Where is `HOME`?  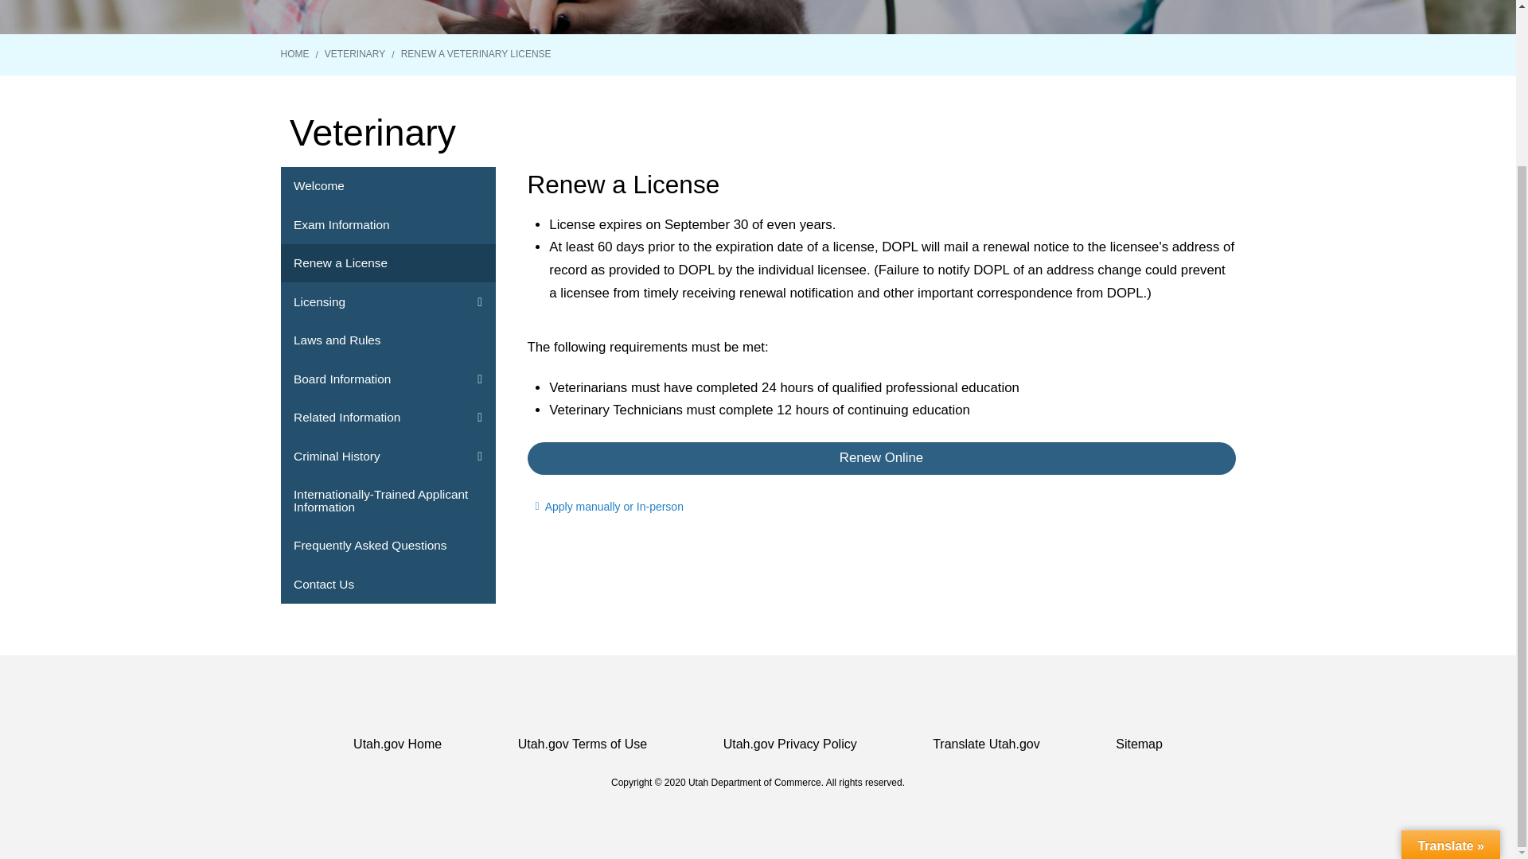
HOME is located at coordinates (294, 54).